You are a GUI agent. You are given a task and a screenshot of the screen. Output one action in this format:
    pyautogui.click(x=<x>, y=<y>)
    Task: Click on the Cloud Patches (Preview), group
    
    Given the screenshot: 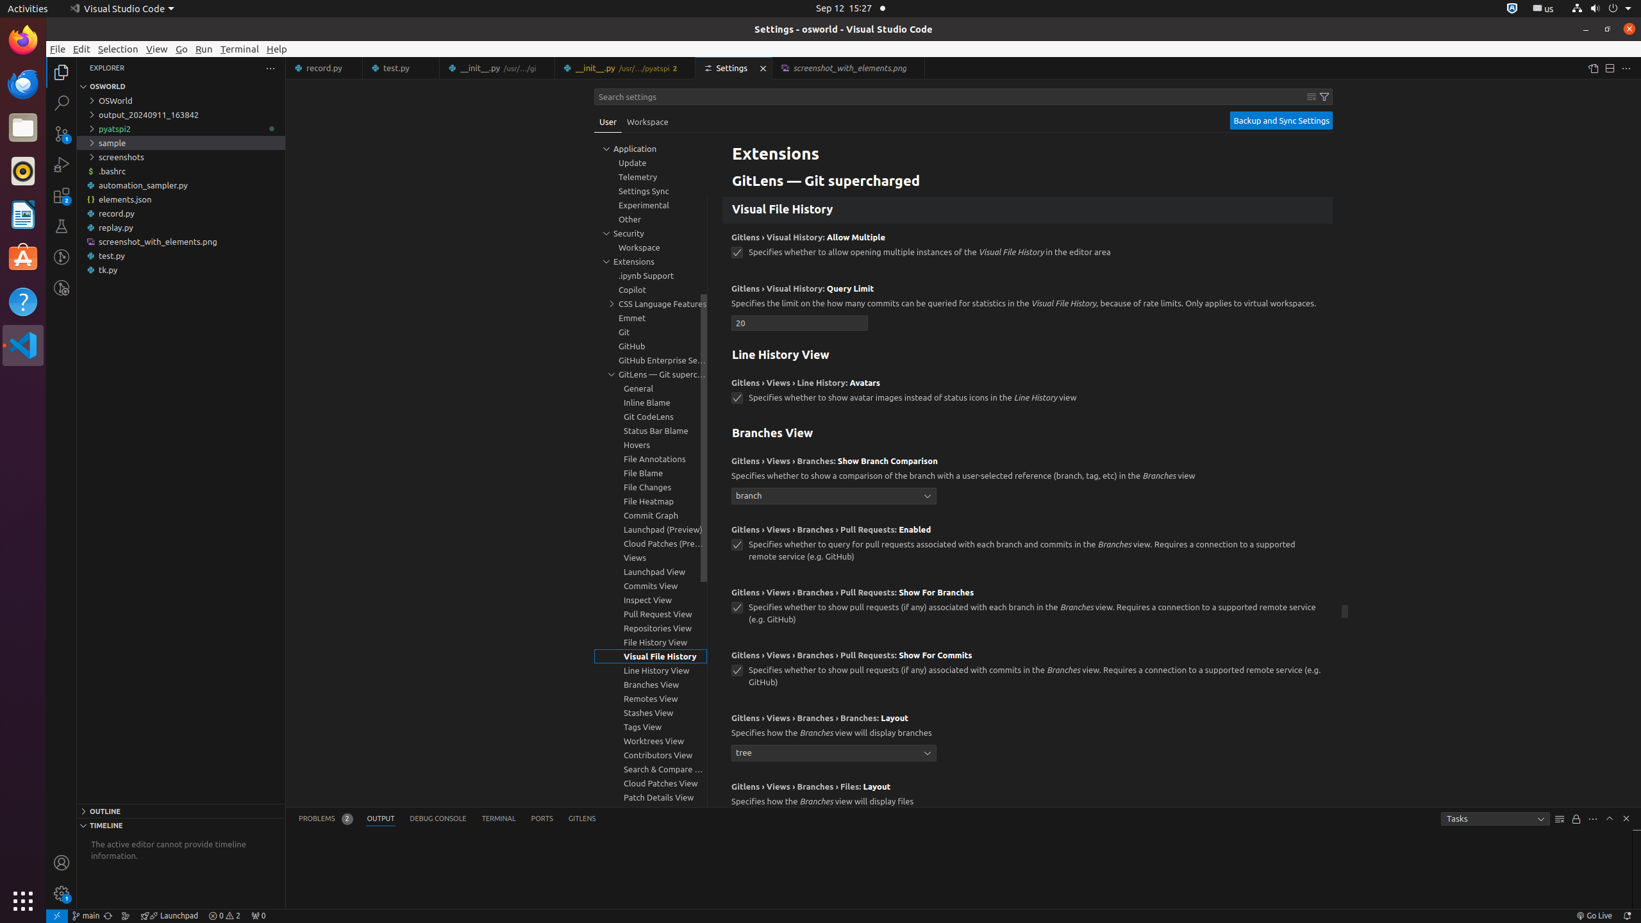 What is the action you would take?
    pyautogui.click(x=651, y=544)
    